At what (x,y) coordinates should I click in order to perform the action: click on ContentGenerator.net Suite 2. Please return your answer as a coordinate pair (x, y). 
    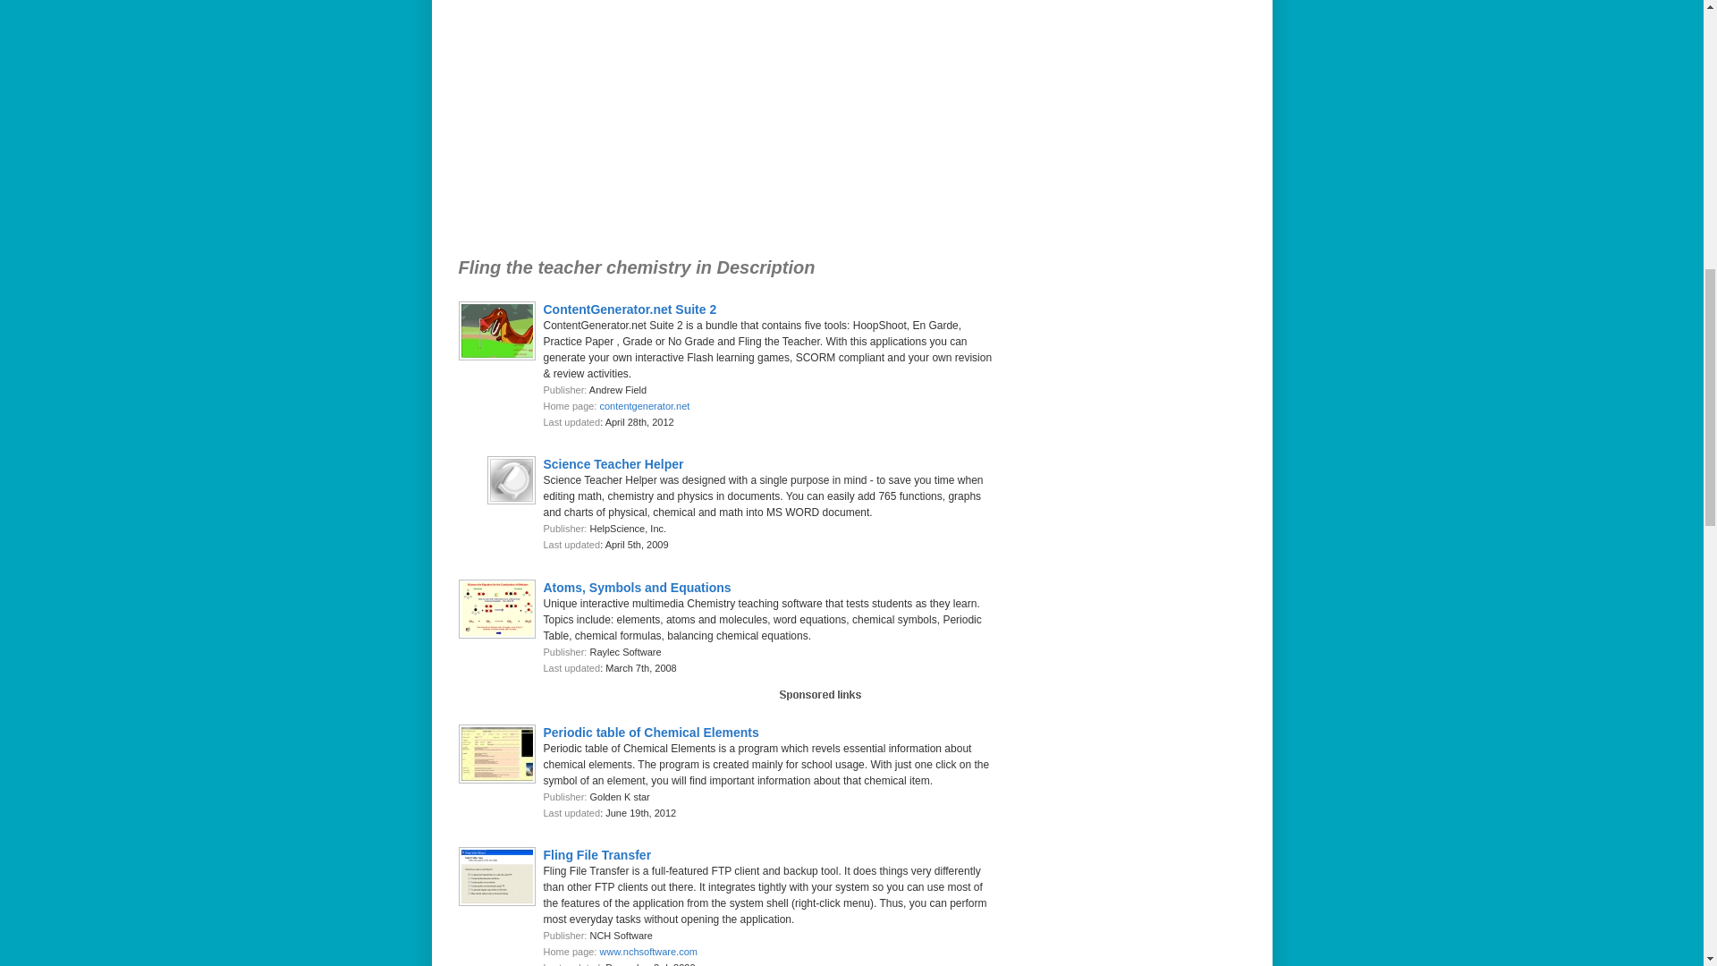
    Looking at the image, I should click on (630, 309).